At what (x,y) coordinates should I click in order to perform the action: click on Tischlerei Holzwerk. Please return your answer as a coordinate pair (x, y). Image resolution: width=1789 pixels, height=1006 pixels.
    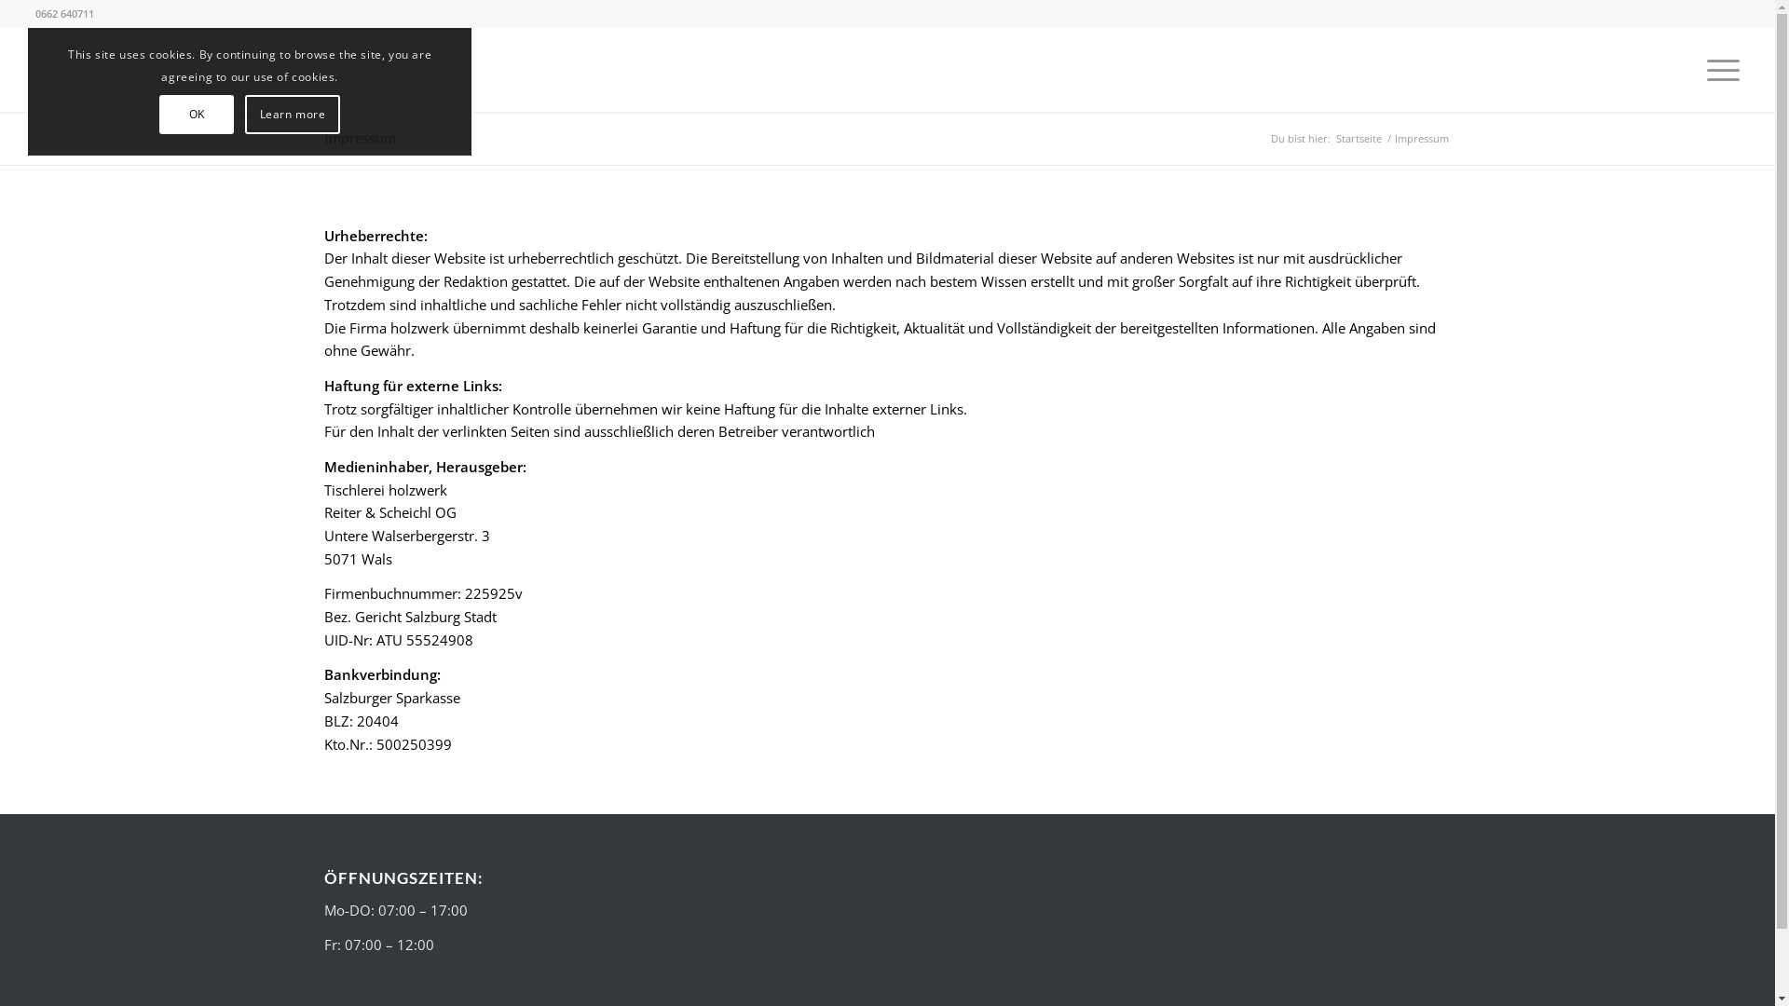
    Looking at the image, I should click on (98, 70).